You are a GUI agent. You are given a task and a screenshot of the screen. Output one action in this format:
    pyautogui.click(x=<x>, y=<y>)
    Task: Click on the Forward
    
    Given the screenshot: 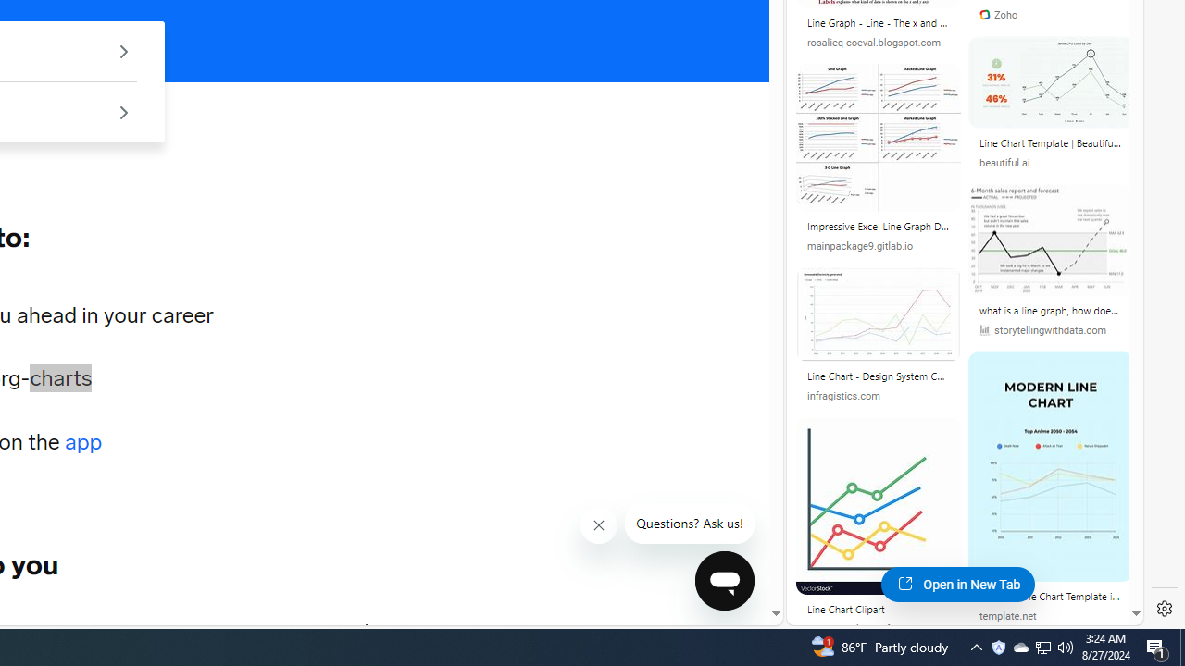 What is the action you would take?
    pyautogui.click(x=368, y=630)
    